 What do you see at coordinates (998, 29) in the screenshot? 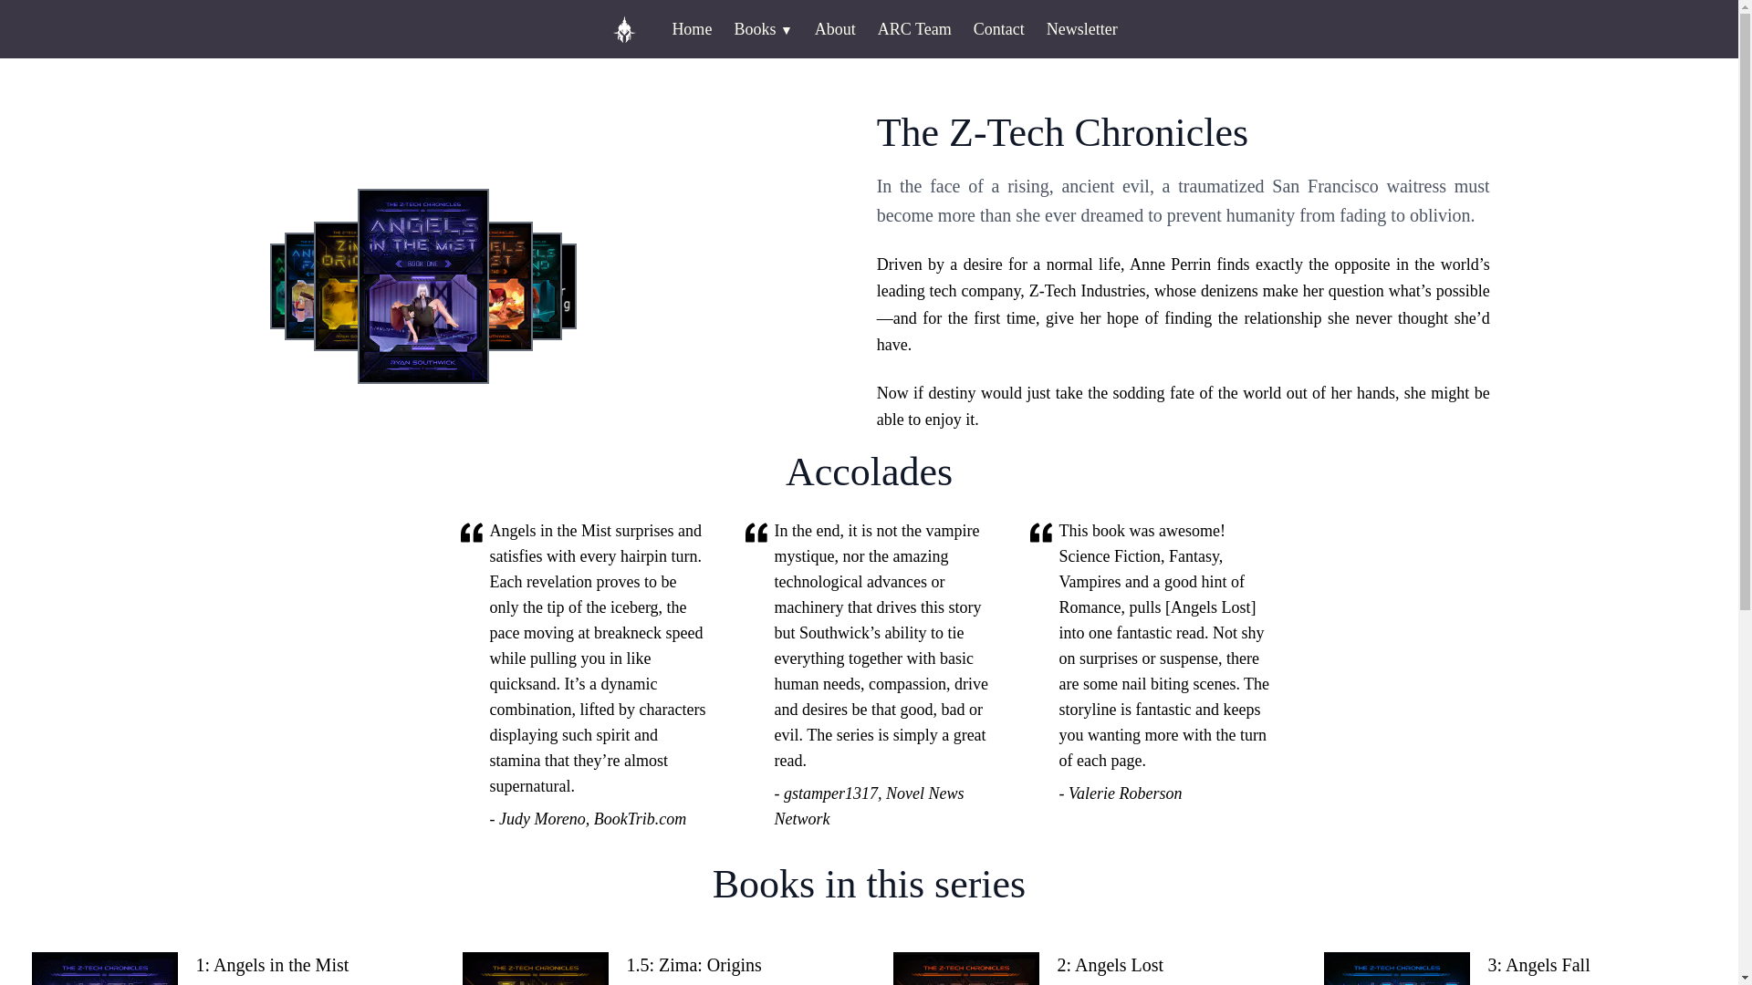
I see `Contact` at bounding box center [998, 29].